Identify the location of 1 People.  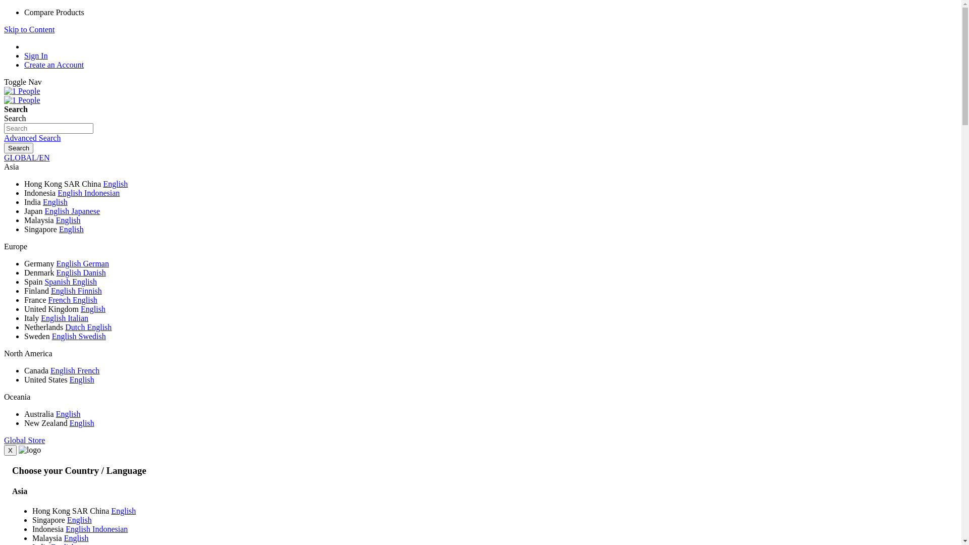
(22, 100).